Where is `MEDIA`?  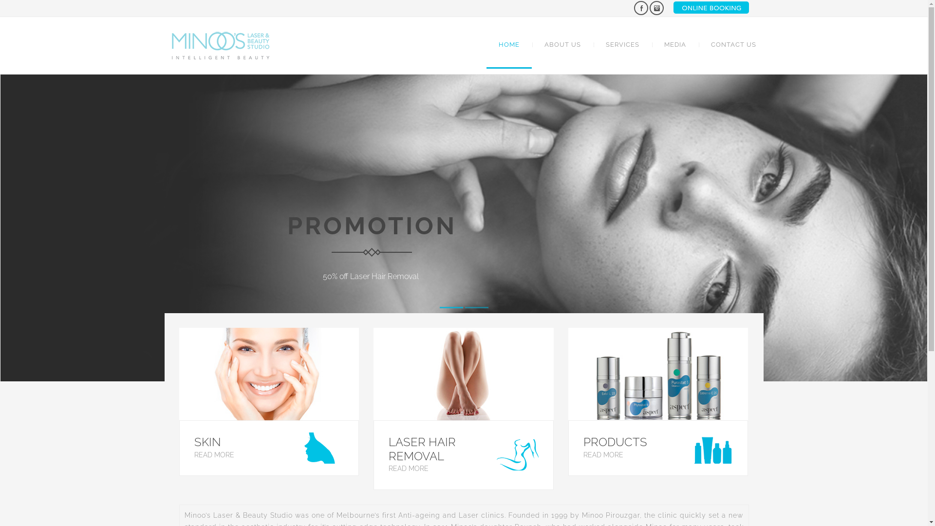 MEDIA is located at coordinates (675, 45).